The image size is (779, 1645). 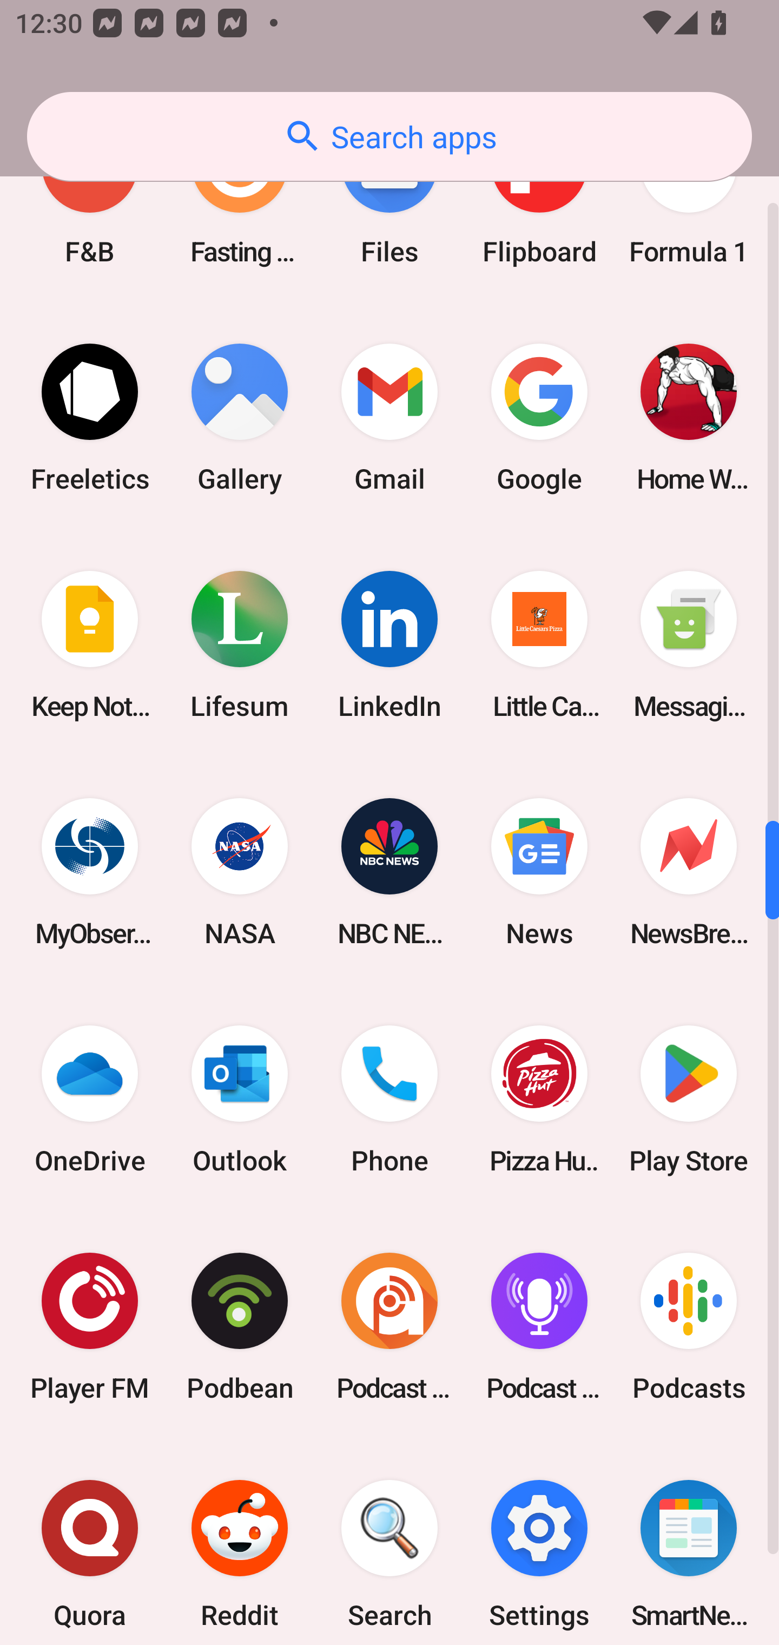 What do you see at coordinates (389, 644) in the screenshot?
I see `LinkedIn` at bounding box center [389, 644].